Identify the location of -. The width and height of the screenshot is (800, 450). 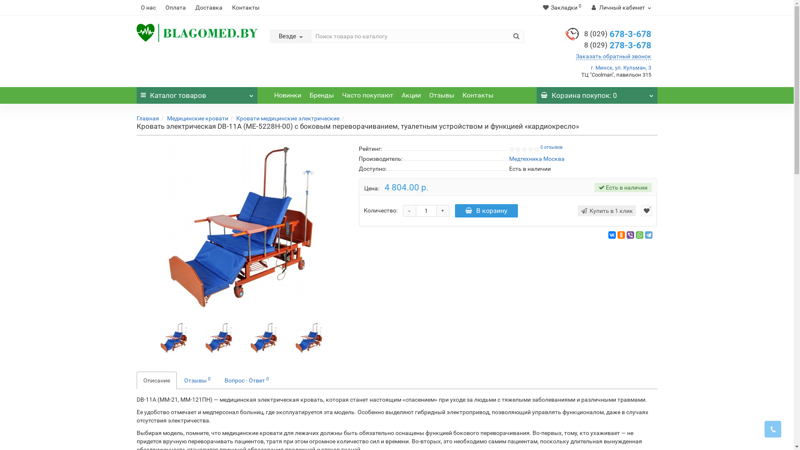
(410, 211).